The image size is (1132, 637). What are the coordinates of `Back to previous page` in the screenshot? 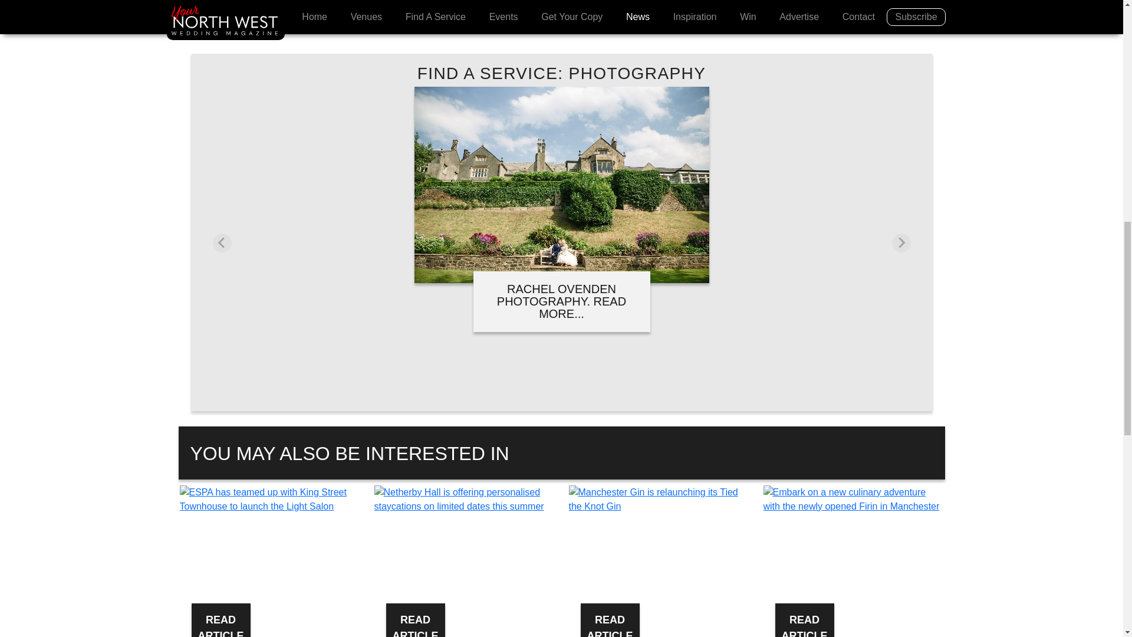 It's located at (255, 2).